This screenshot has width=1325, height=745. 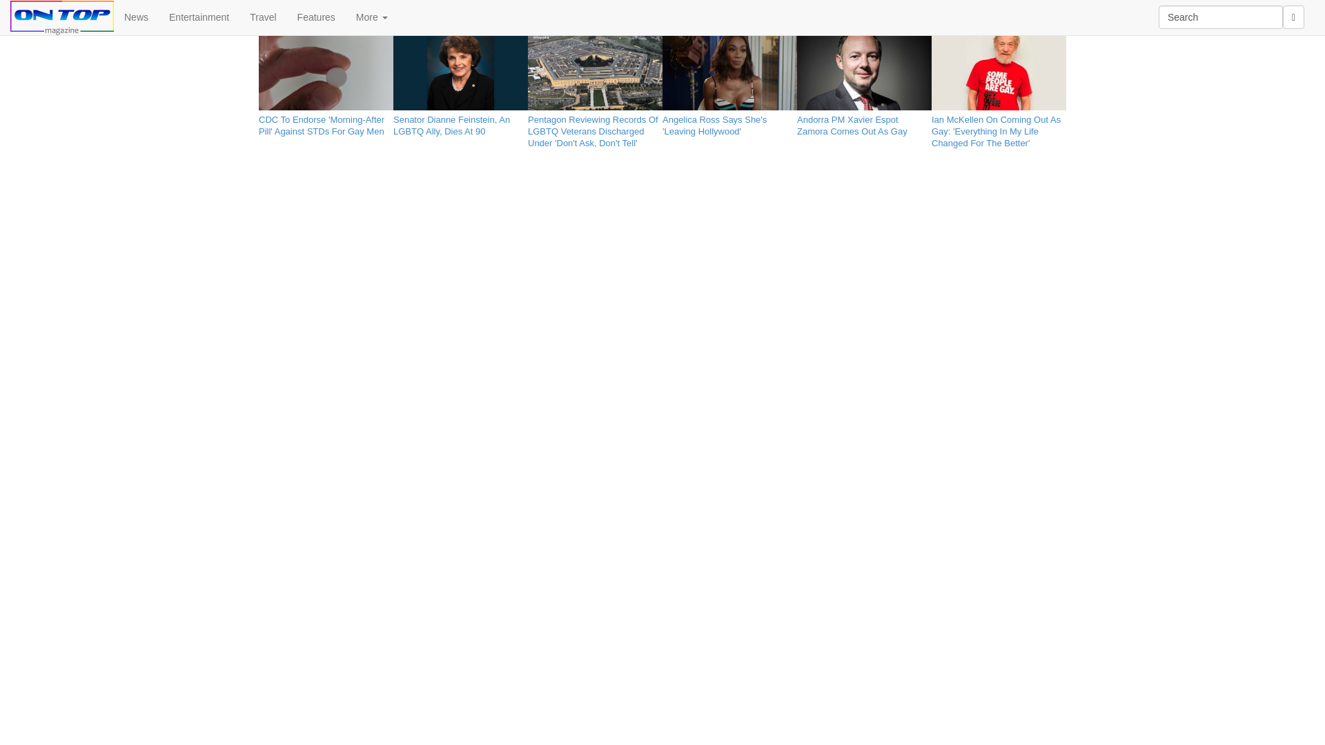 I want to click on News, so click(x=137, y=17).